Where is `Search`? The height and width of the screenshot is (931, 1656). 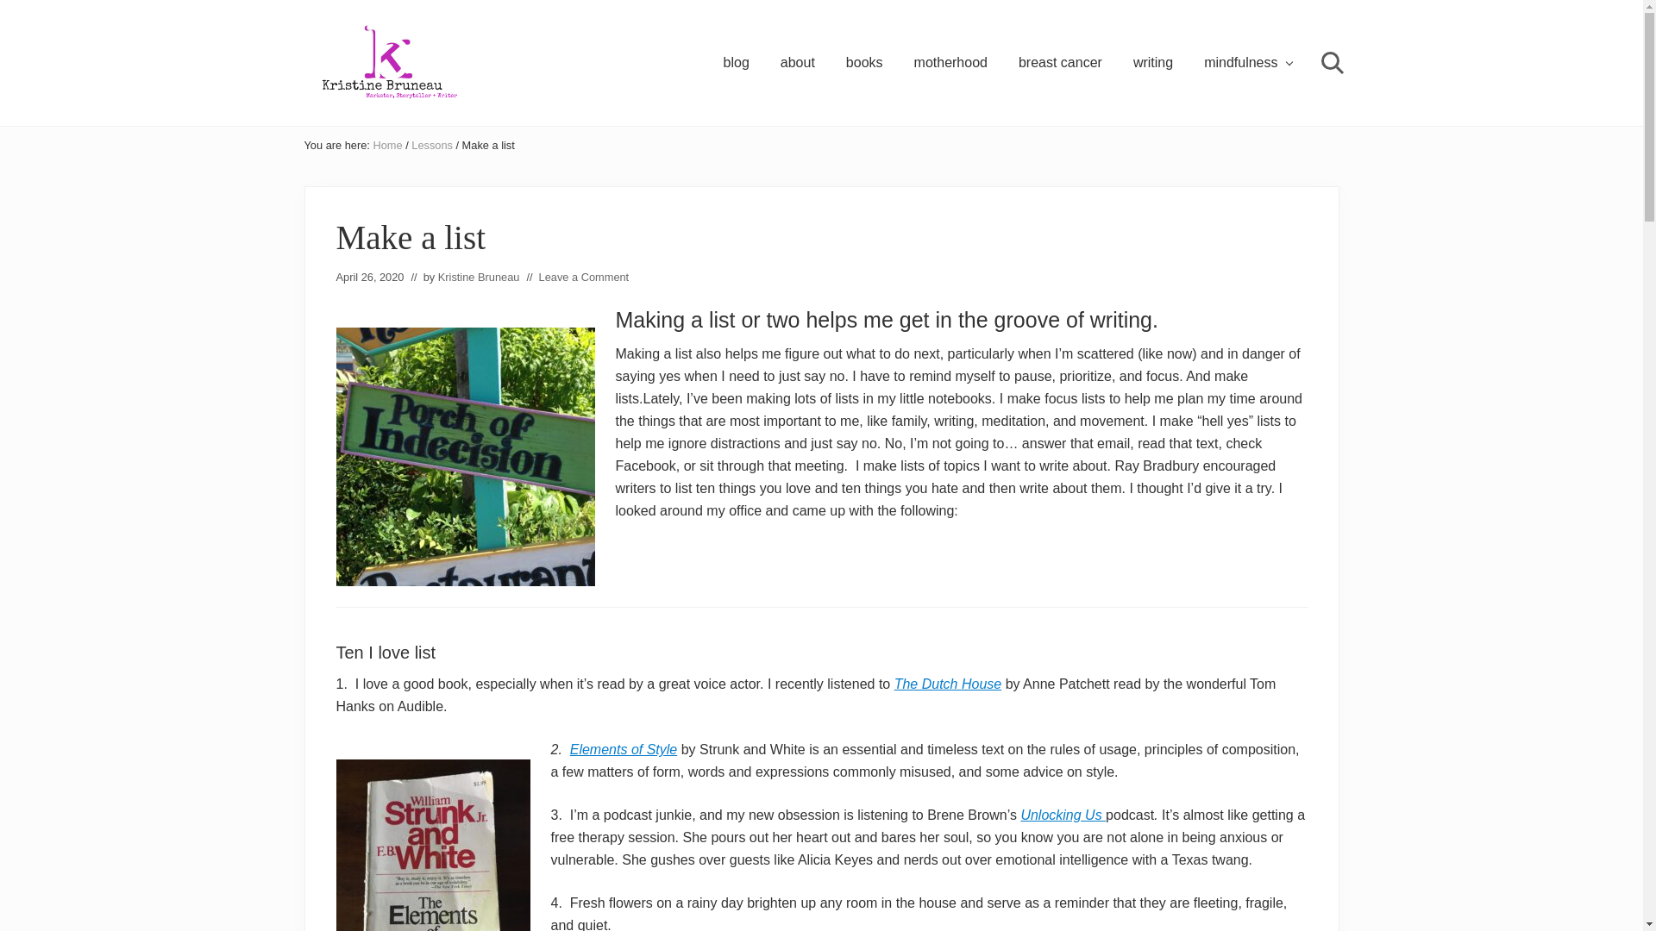 Search is located at coordinates (1330, 63).